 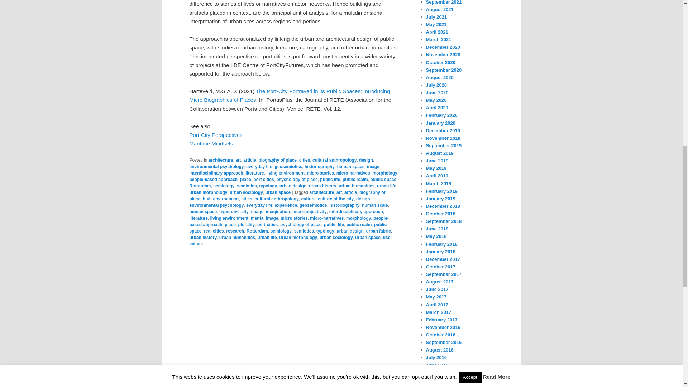 I want to click on Maritime Mindsets, so click(x=211, y=143).